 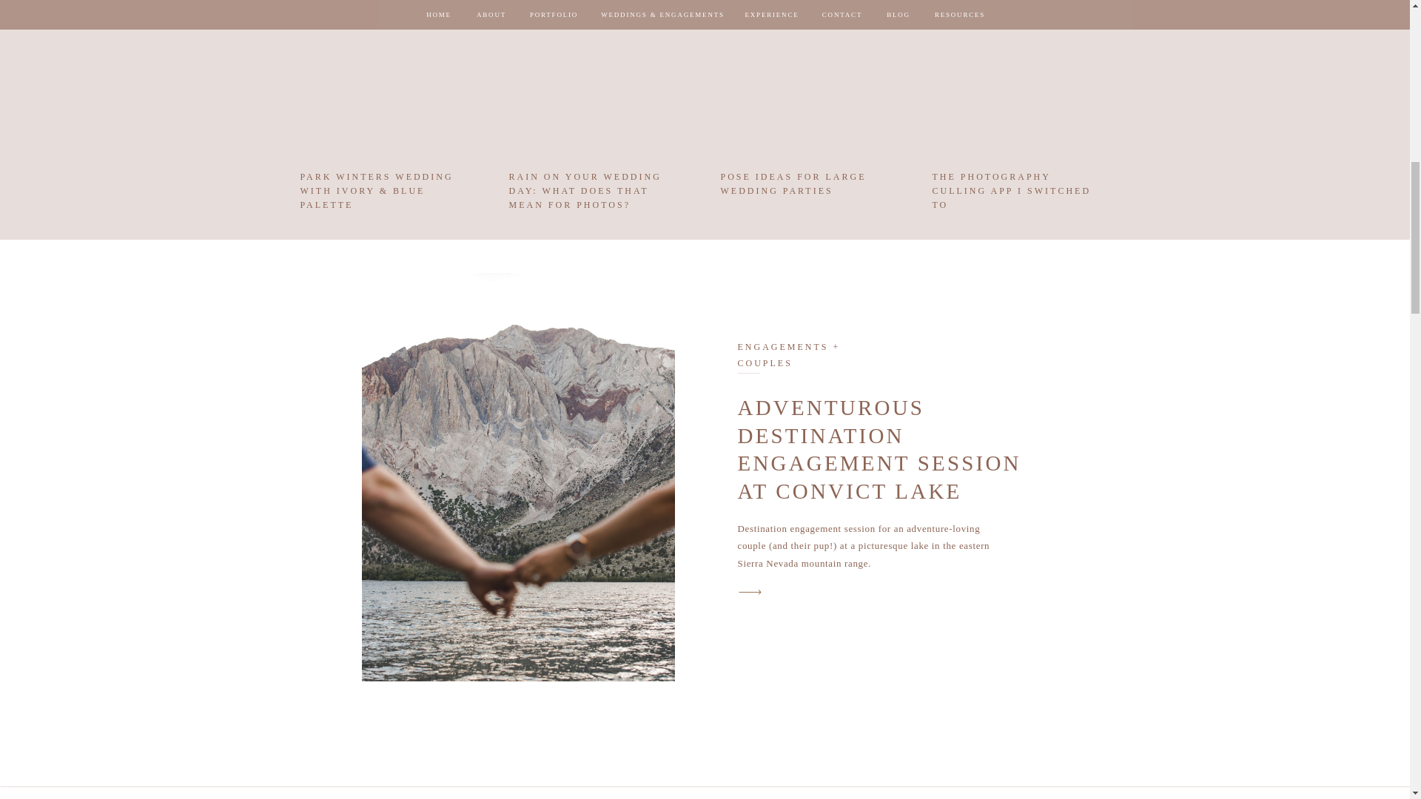 What do you see at coordinates (750, 592) in the screenshot?
I see `Adventurous Destination Engagement Session at Convict Lake` at bounding box center [750, 592].